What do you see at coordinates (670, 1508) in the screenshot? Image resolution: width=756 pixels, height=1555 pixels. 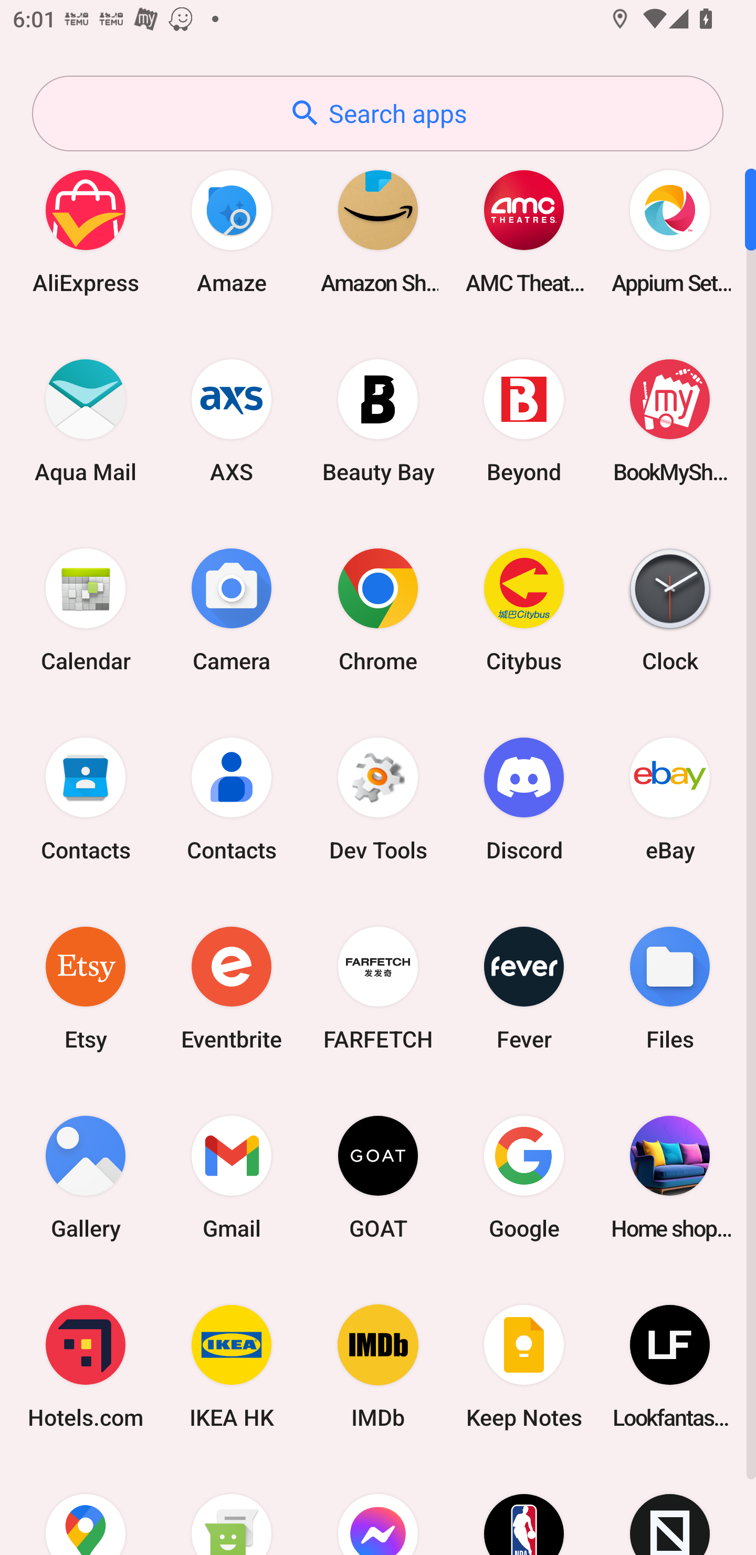 I see `Novelship` at bounding box center [670, 1508].